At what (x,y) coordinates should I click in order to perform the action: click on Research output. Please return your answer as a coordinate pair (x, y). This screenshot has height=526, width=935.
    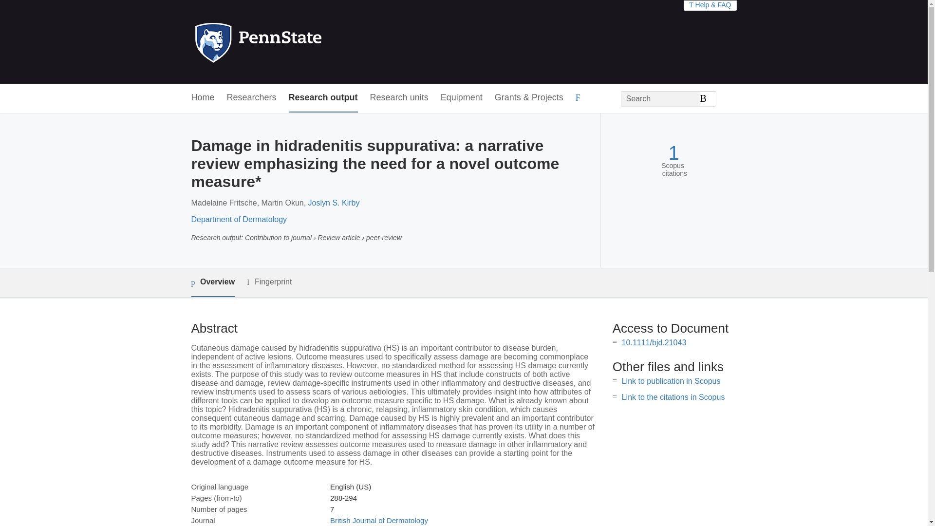
    Looking at the image, I should click on (323, 98).